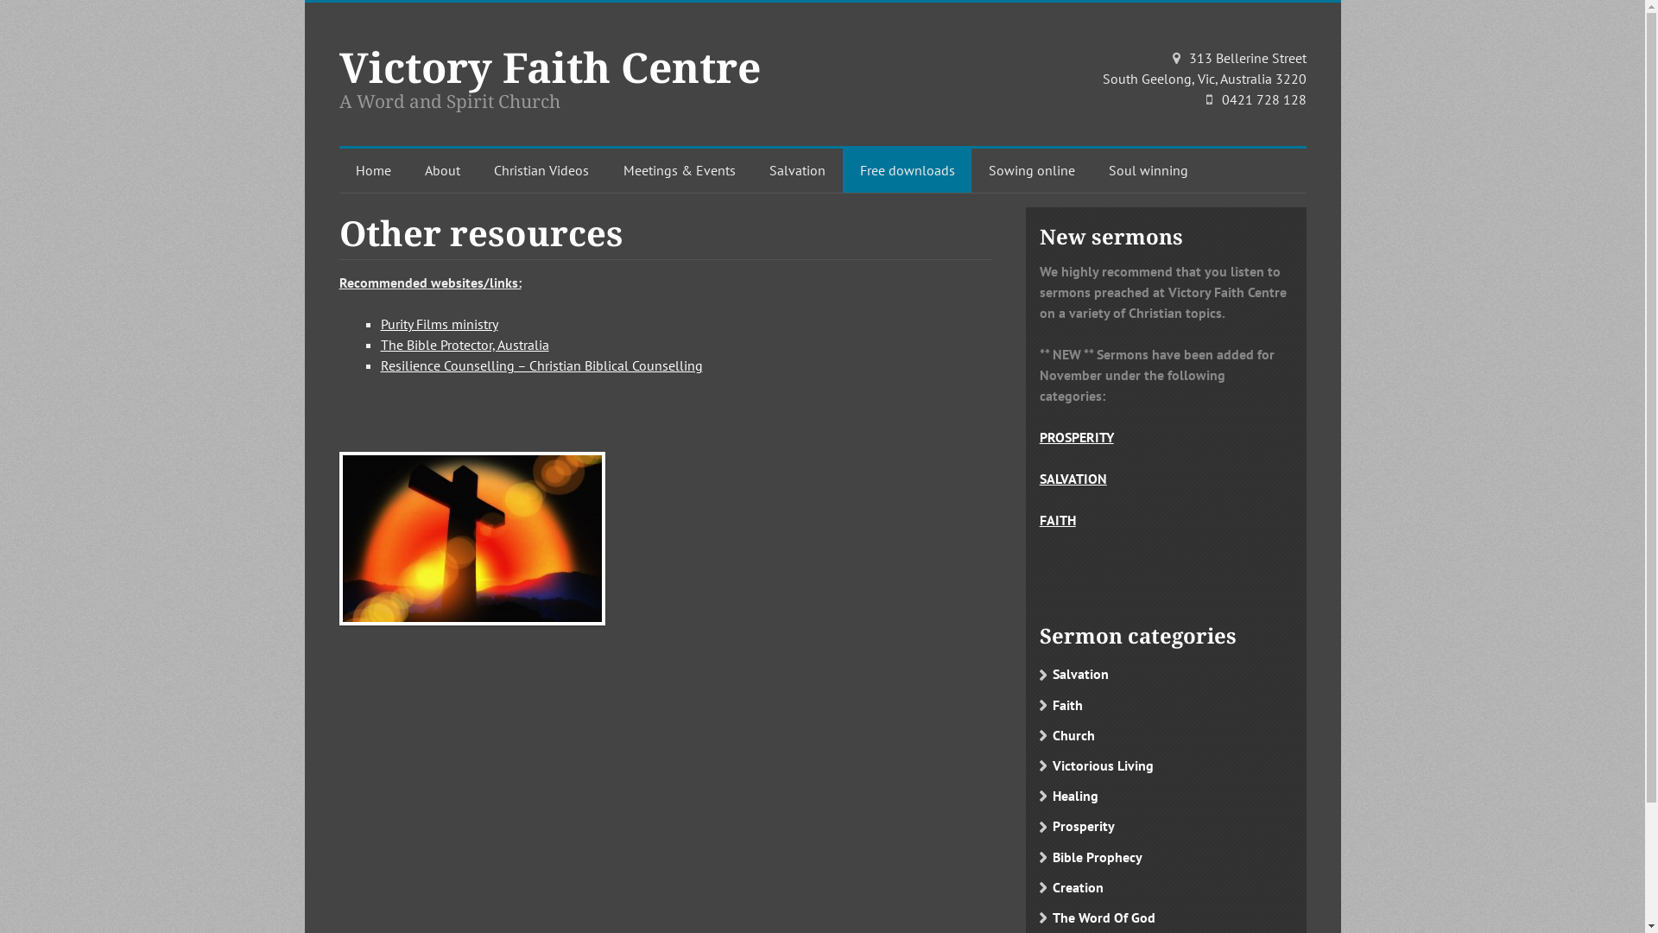 The image size is (1658, 933). I want to click on Healing, so click(1166, 797).